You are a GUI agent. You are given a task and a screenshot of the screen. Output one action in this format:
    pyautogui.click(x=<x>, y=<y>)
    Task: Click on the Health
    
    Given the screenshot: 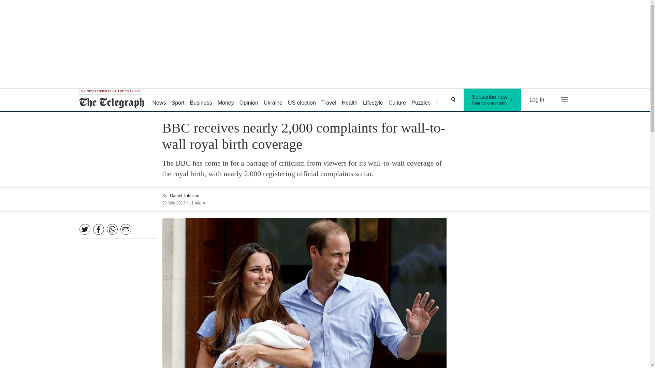 What is the action you would take?
    pyautogui.click(x=493, y=100)
    